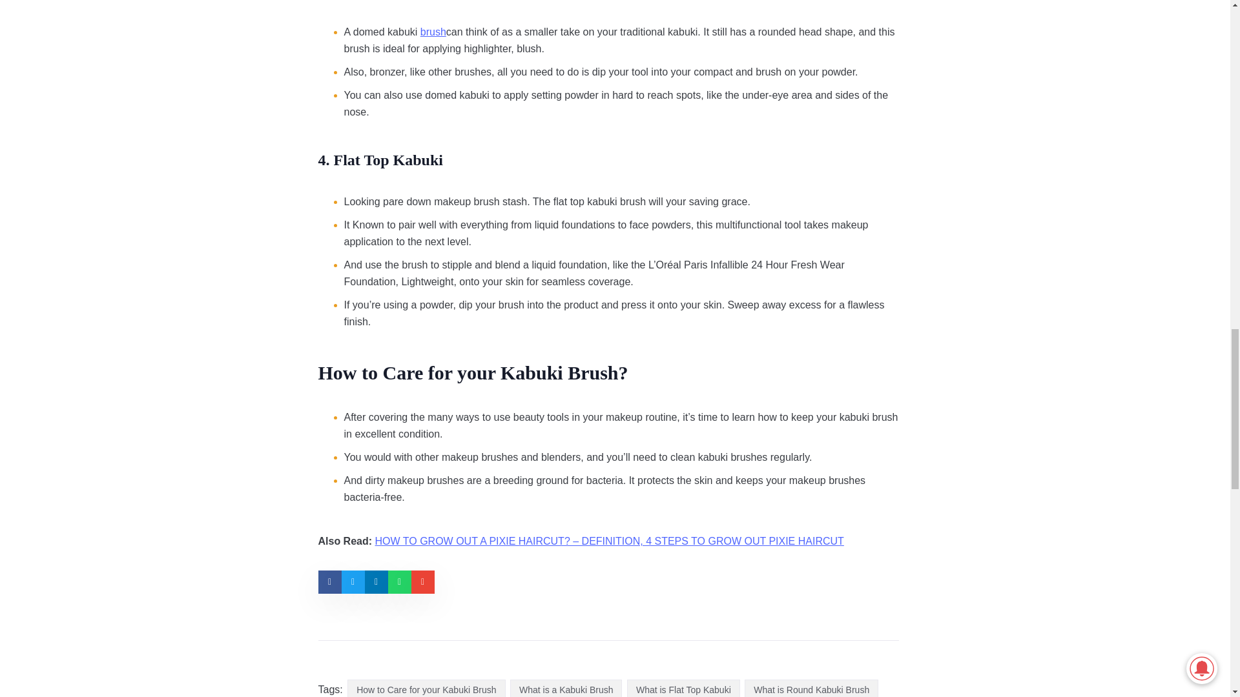 The width and height of the screenshot is (1240, 697). I want to click on brush, so click(433, 32).